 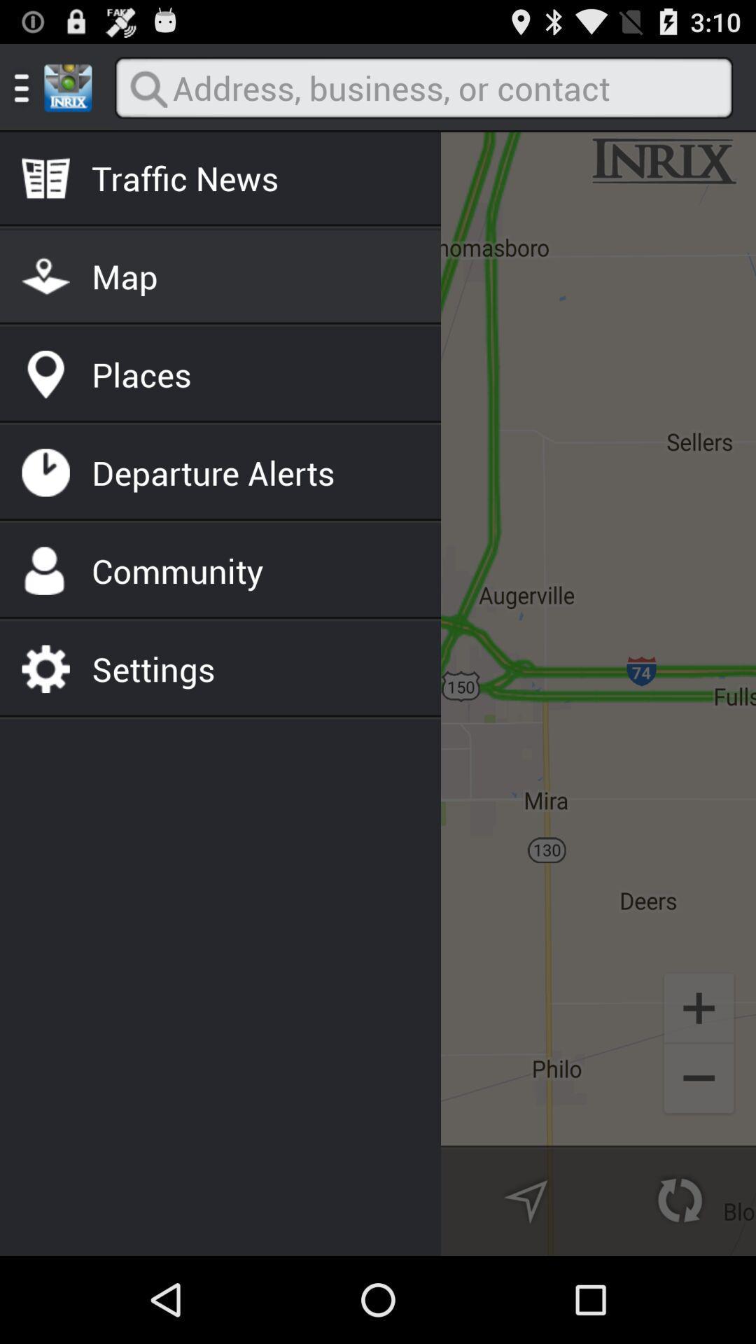 I want to click on jump until places, so click(x=141, y=374).